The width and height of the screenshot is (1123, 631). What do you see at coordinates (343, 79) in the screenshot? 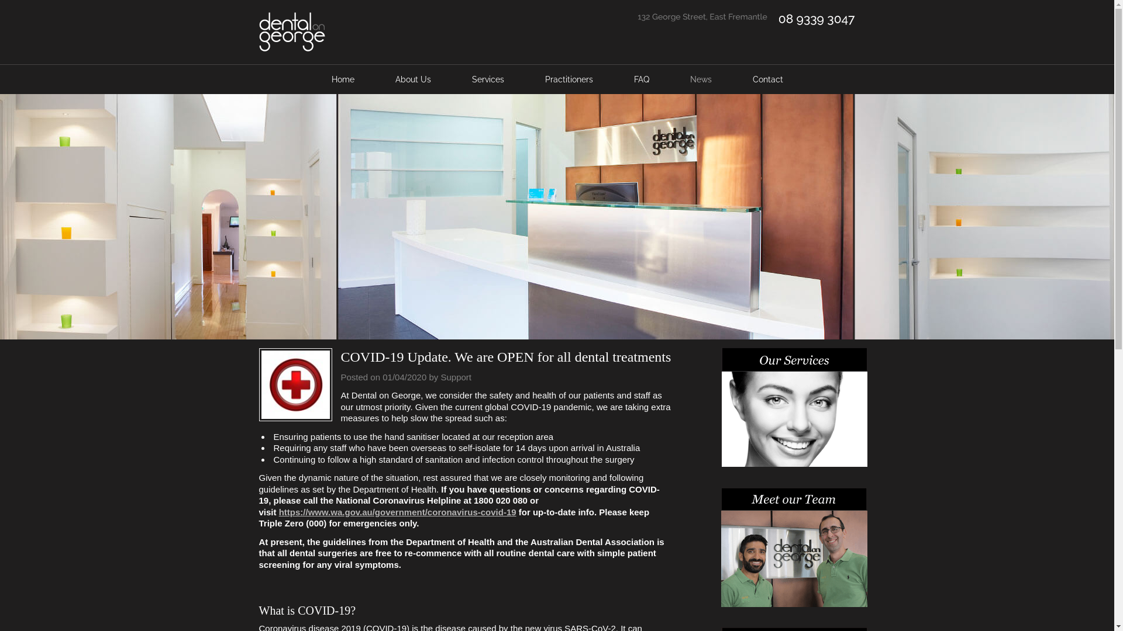
I see `Home` at bounding box center [343, 79].